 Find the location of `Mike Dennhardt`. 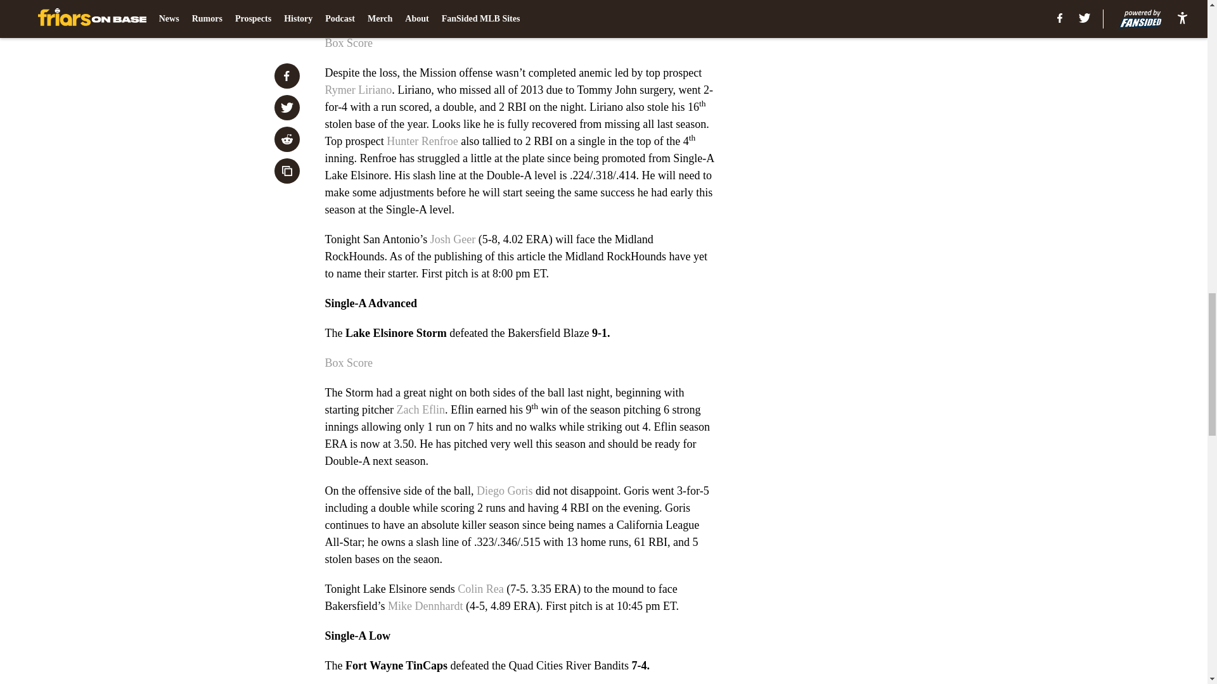

Mike Dennhardt is located at coordinates (425, 605).